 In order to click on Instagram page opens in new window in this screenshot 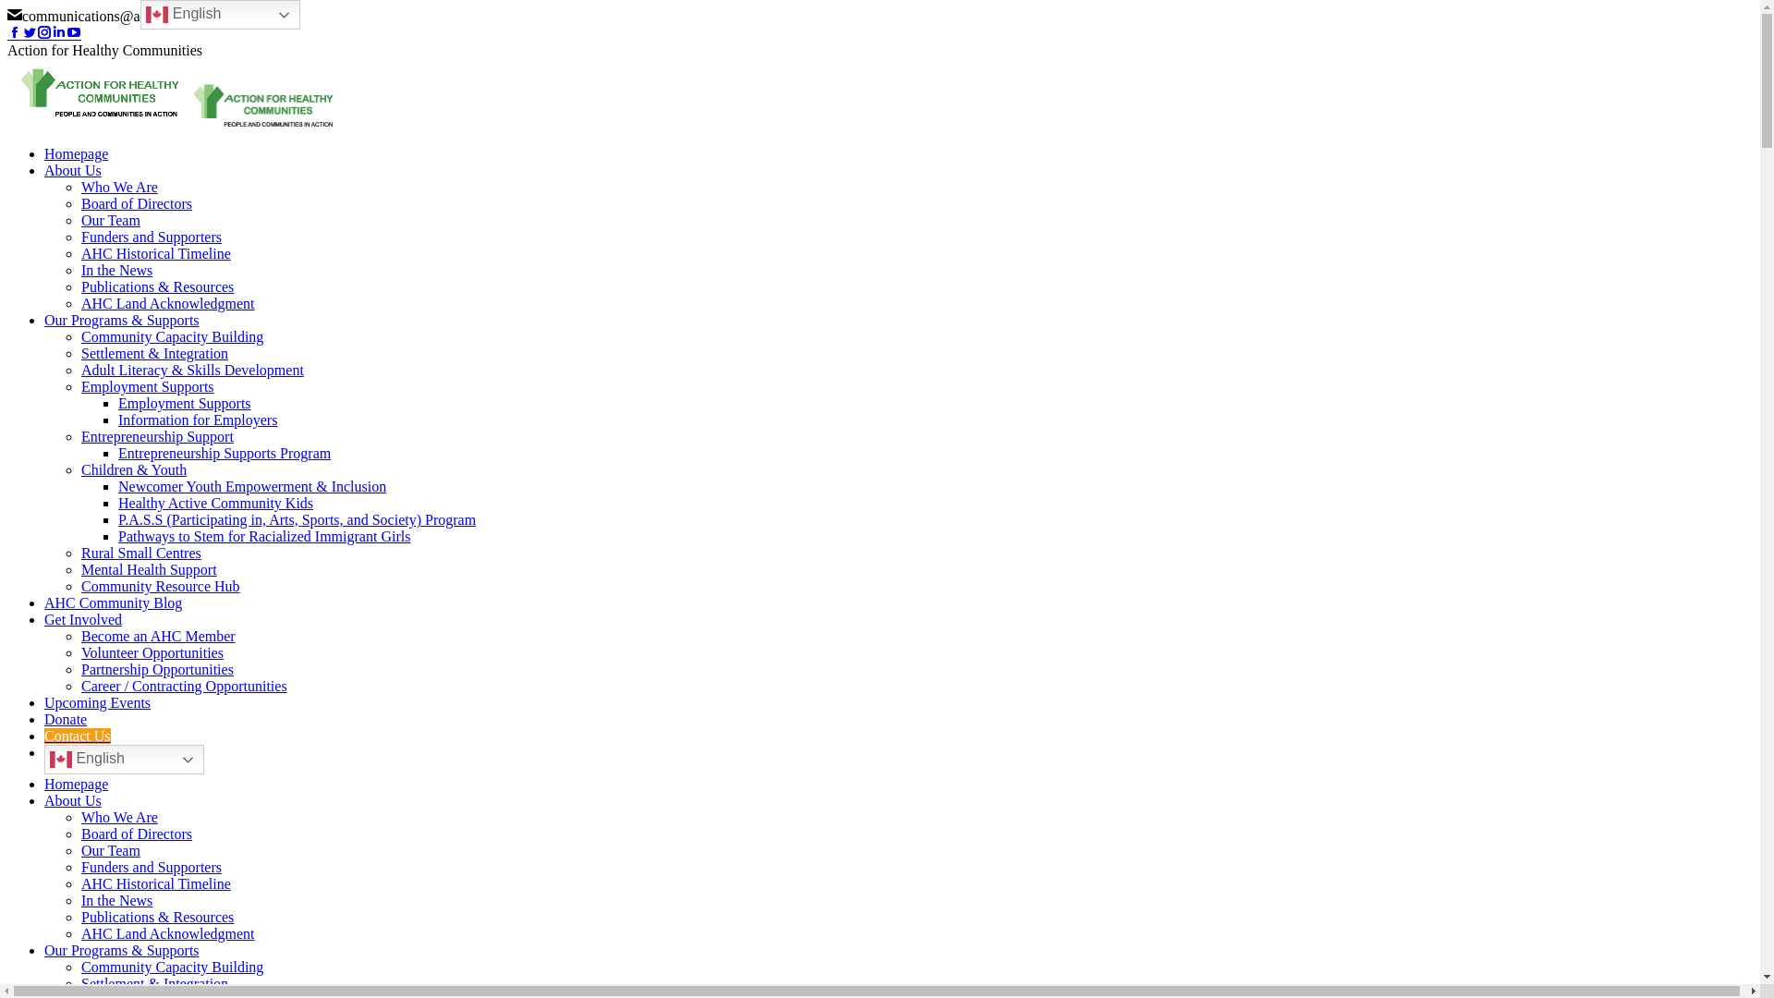, I will do `click(44, 33)`.